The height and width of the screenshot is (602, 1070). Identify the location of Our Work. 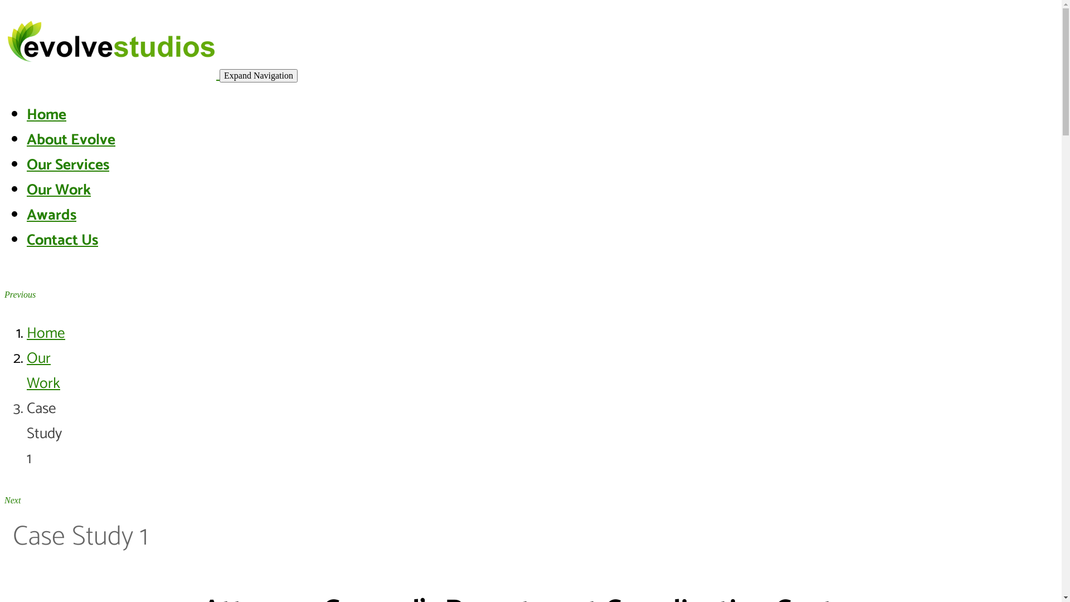
(43, 371).